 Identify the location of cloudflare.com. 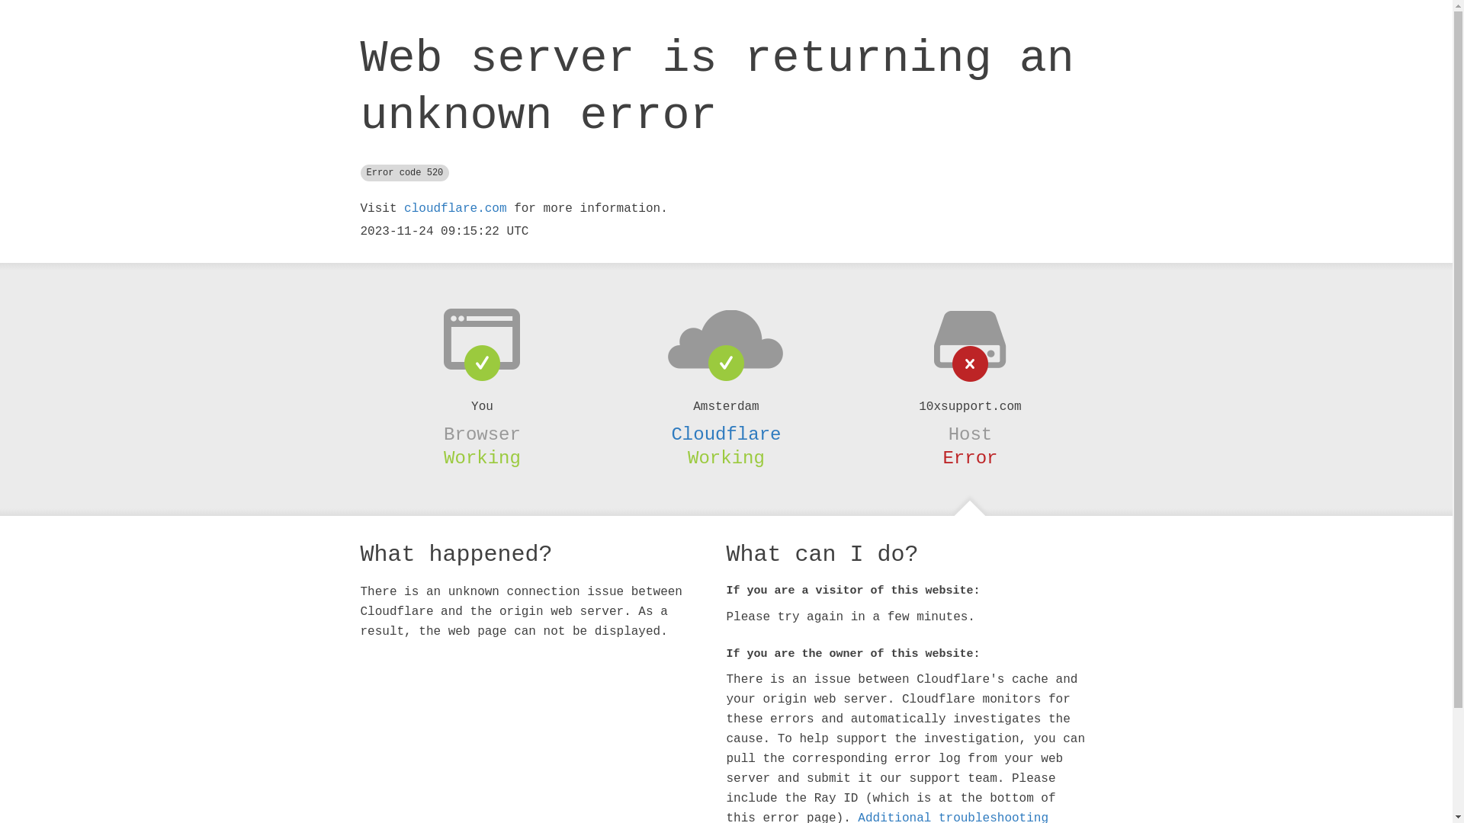
(455, 209).